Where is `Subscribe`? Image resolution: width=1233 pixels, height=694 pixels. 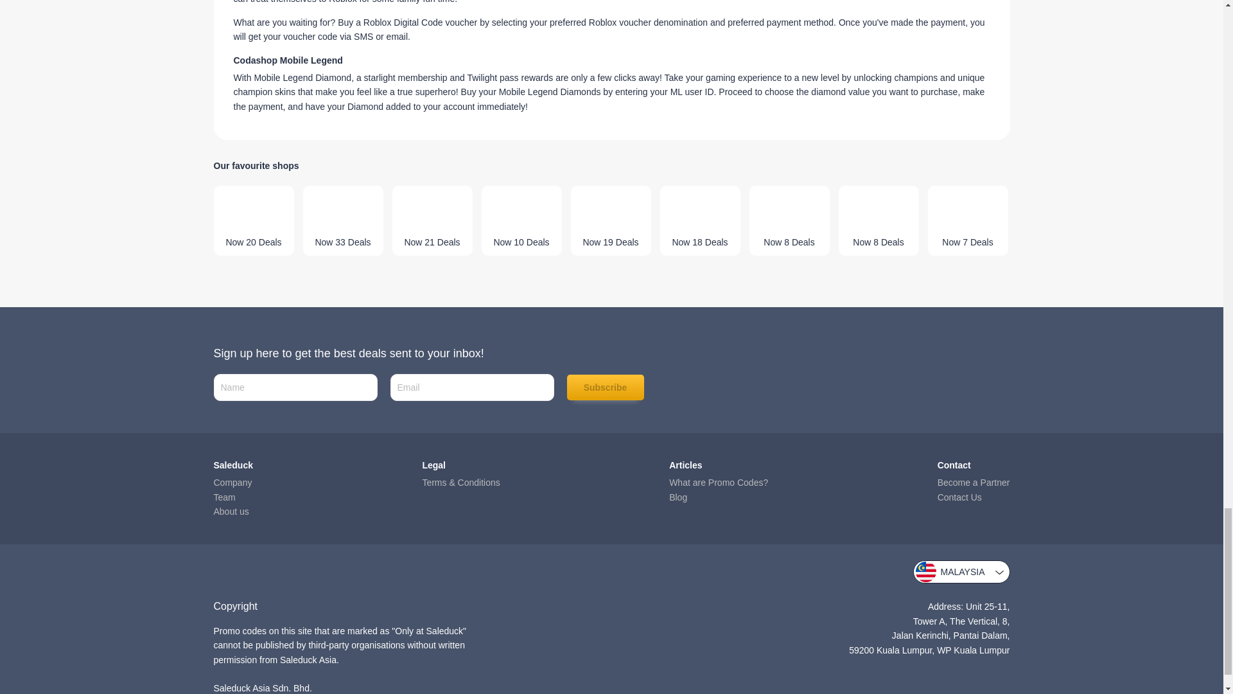 Subscribe is located at coordinates (605, 387).